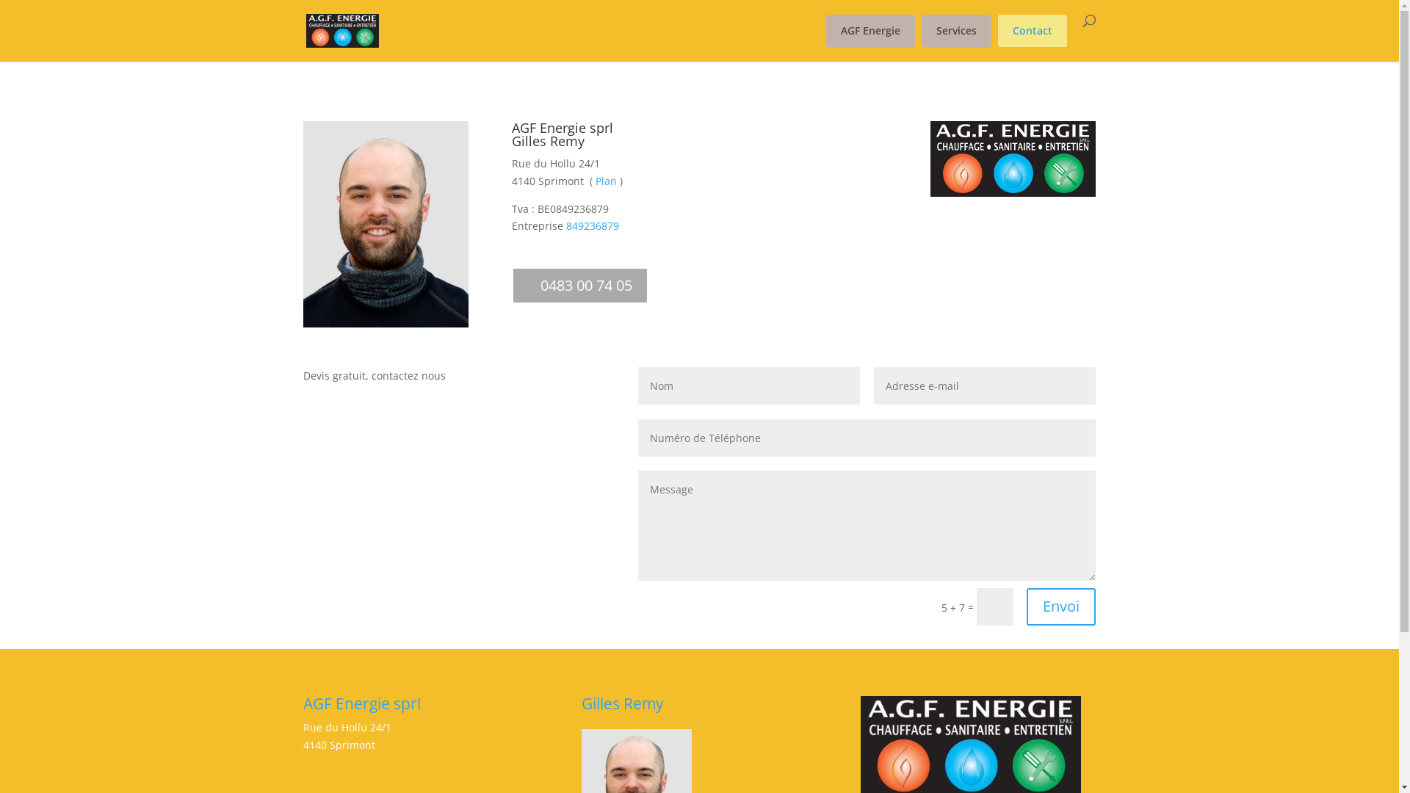  I want to click on Plan, so click(607, 181).